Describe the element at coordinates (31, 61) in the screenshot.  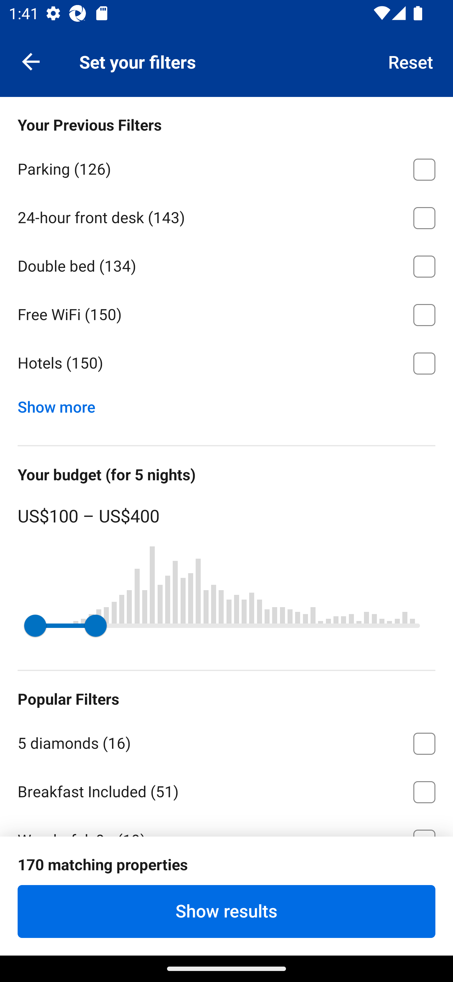
I see `Navigate up` at that location.